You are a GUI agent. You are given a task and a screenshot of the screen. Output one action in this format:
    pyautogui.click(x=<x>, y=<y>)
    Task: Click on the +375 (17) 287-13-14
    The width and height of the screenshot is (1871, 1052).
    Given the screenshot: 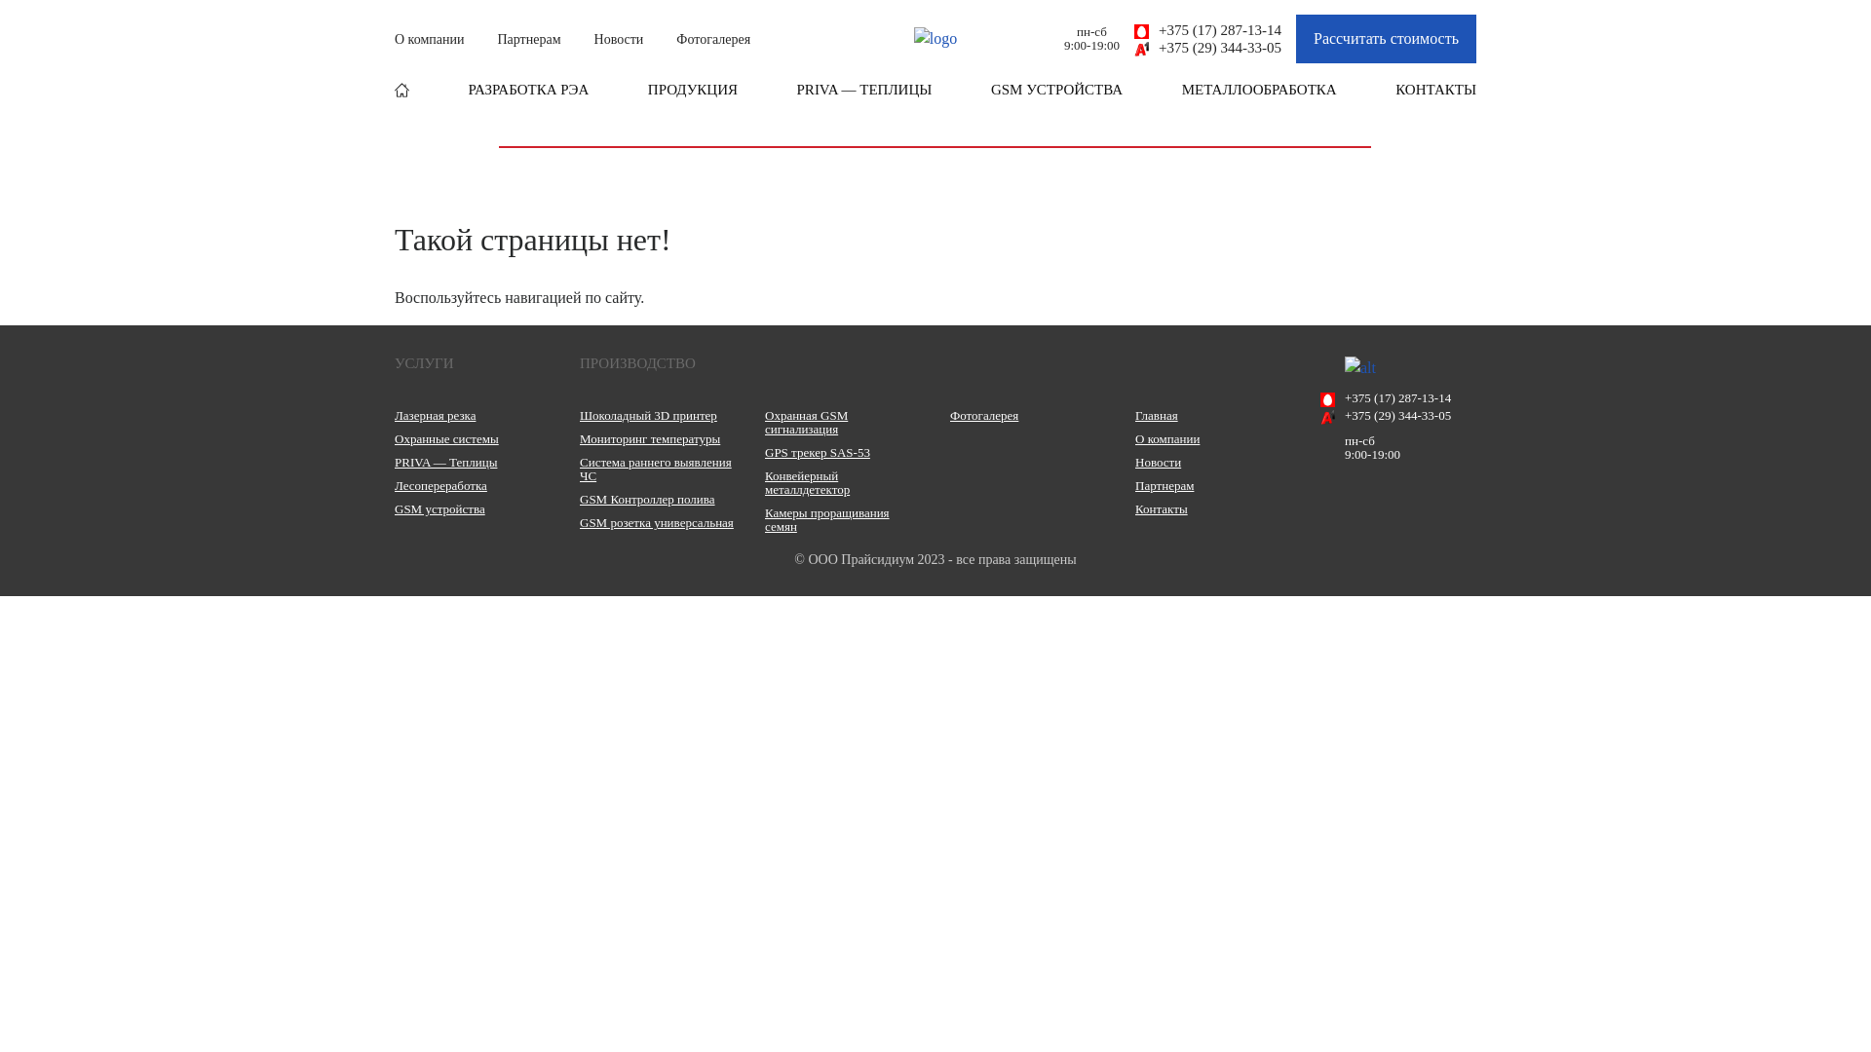 What is the action you would take?
    pyautogui.click(x=1398, y=398)
    